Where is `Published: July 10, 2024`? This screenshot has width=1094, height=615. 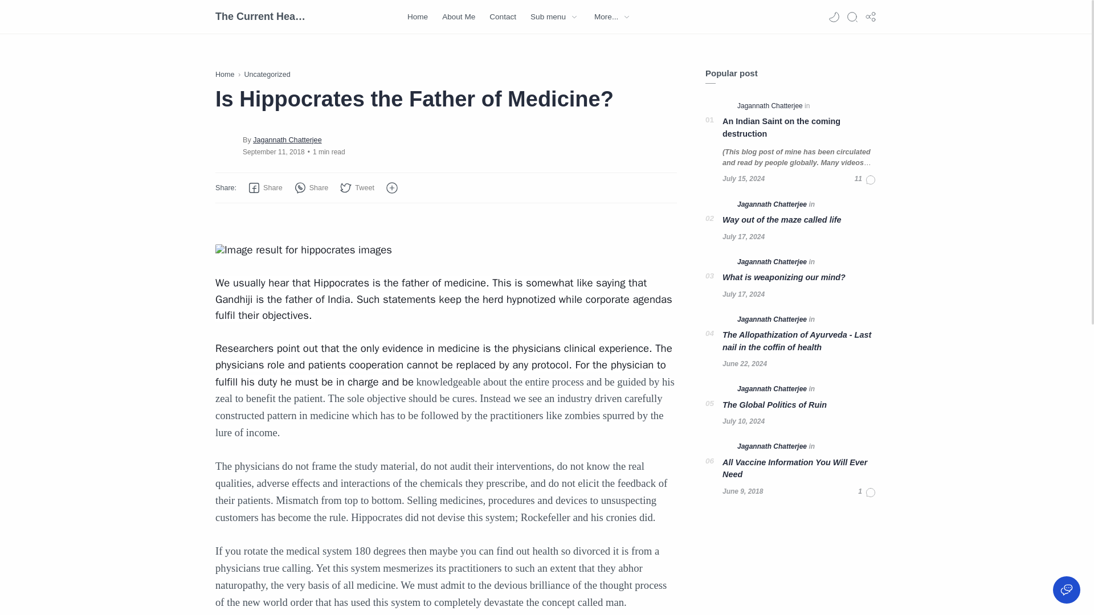 Published: July 10, 2024 is located at coordinates (743, 421).